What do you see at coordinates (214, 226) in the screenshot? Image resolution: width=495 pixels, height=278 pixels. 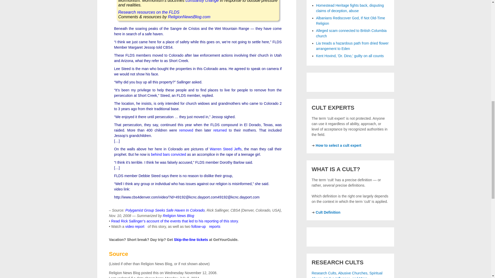 I see `reports` at bounding box center [214, 226].